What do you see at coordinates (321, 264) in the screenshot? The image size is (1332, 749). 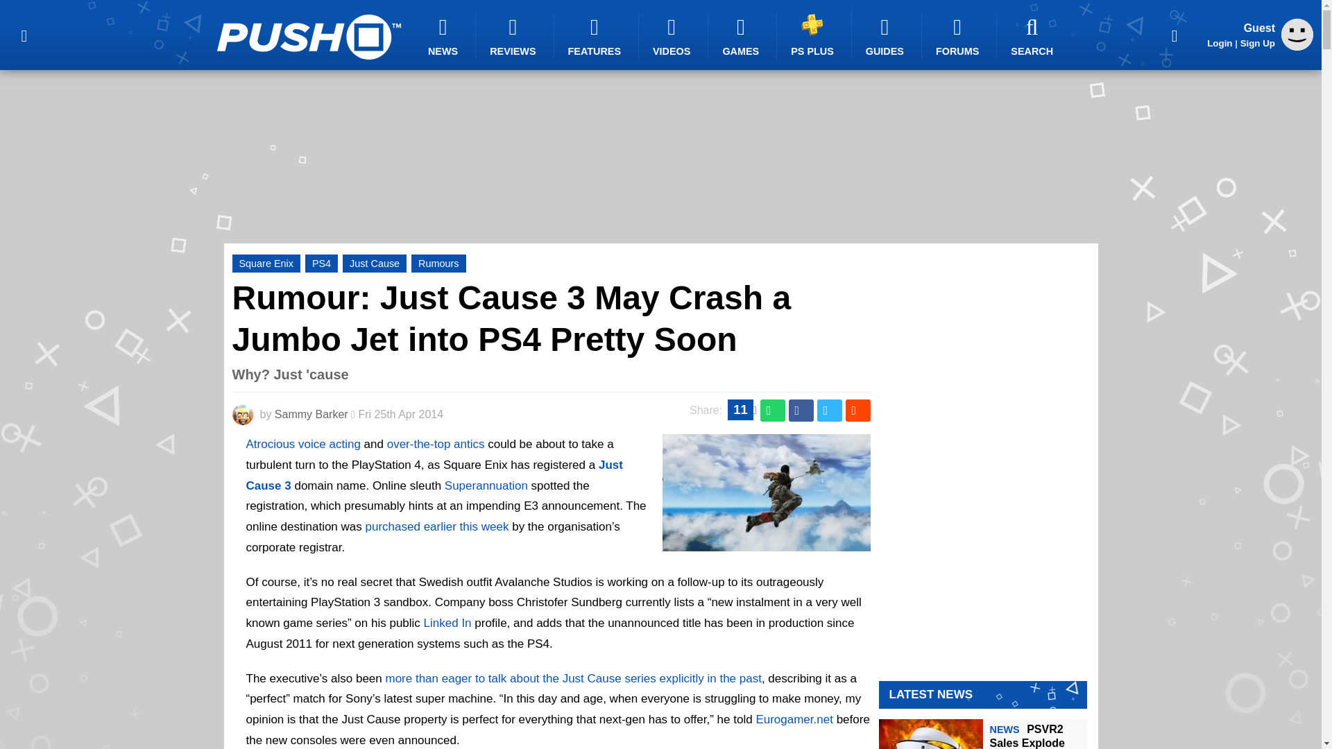 I see `PS4` at bounding box center [321, 264].